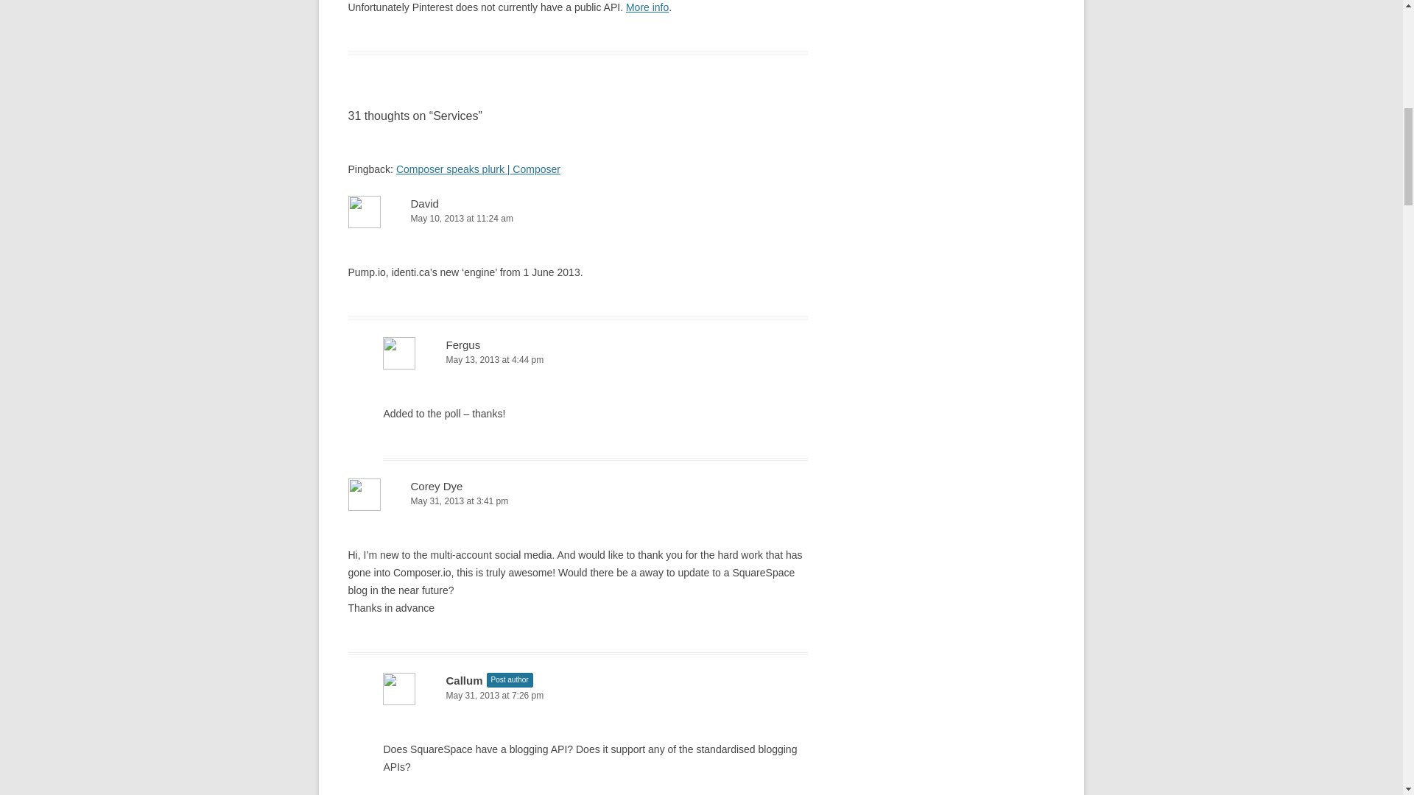  Describe the element at coordinates (577, 219) in the screenshot. I see `May 10, 2013 at 11:24 am` at that location.